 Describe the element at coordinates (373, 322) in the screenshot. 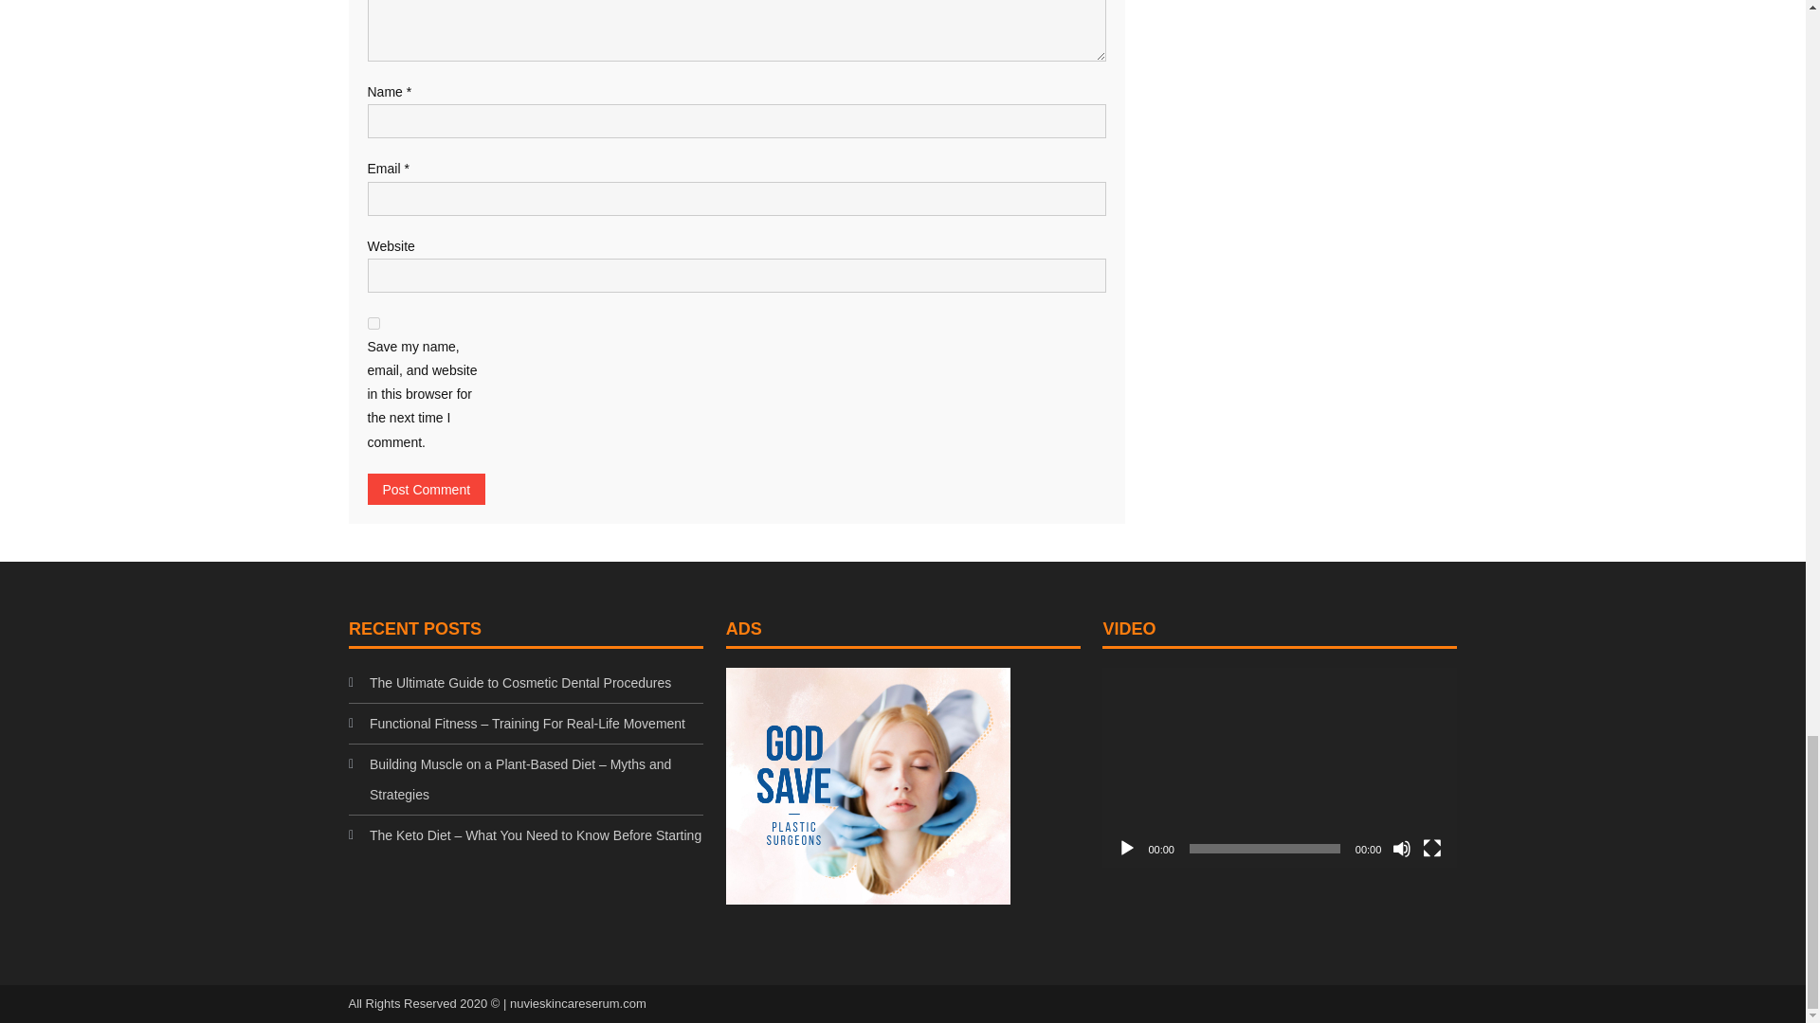

I see `yes` at that location.